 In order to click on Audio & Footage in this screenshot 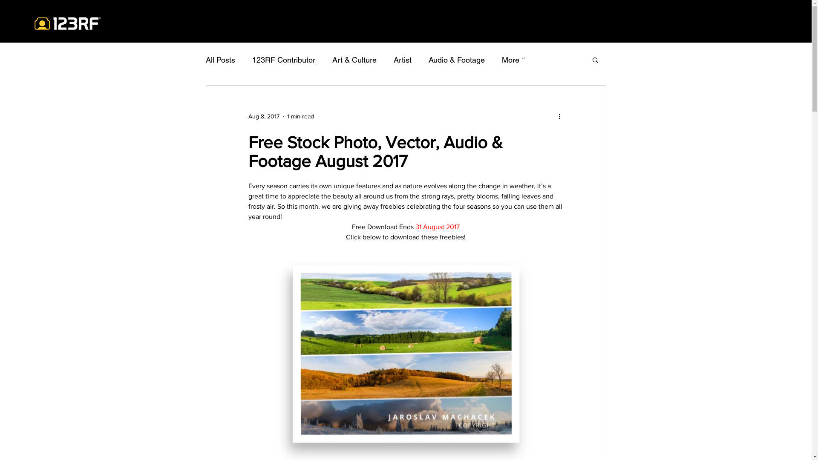, I will do `click(457, 60)`.